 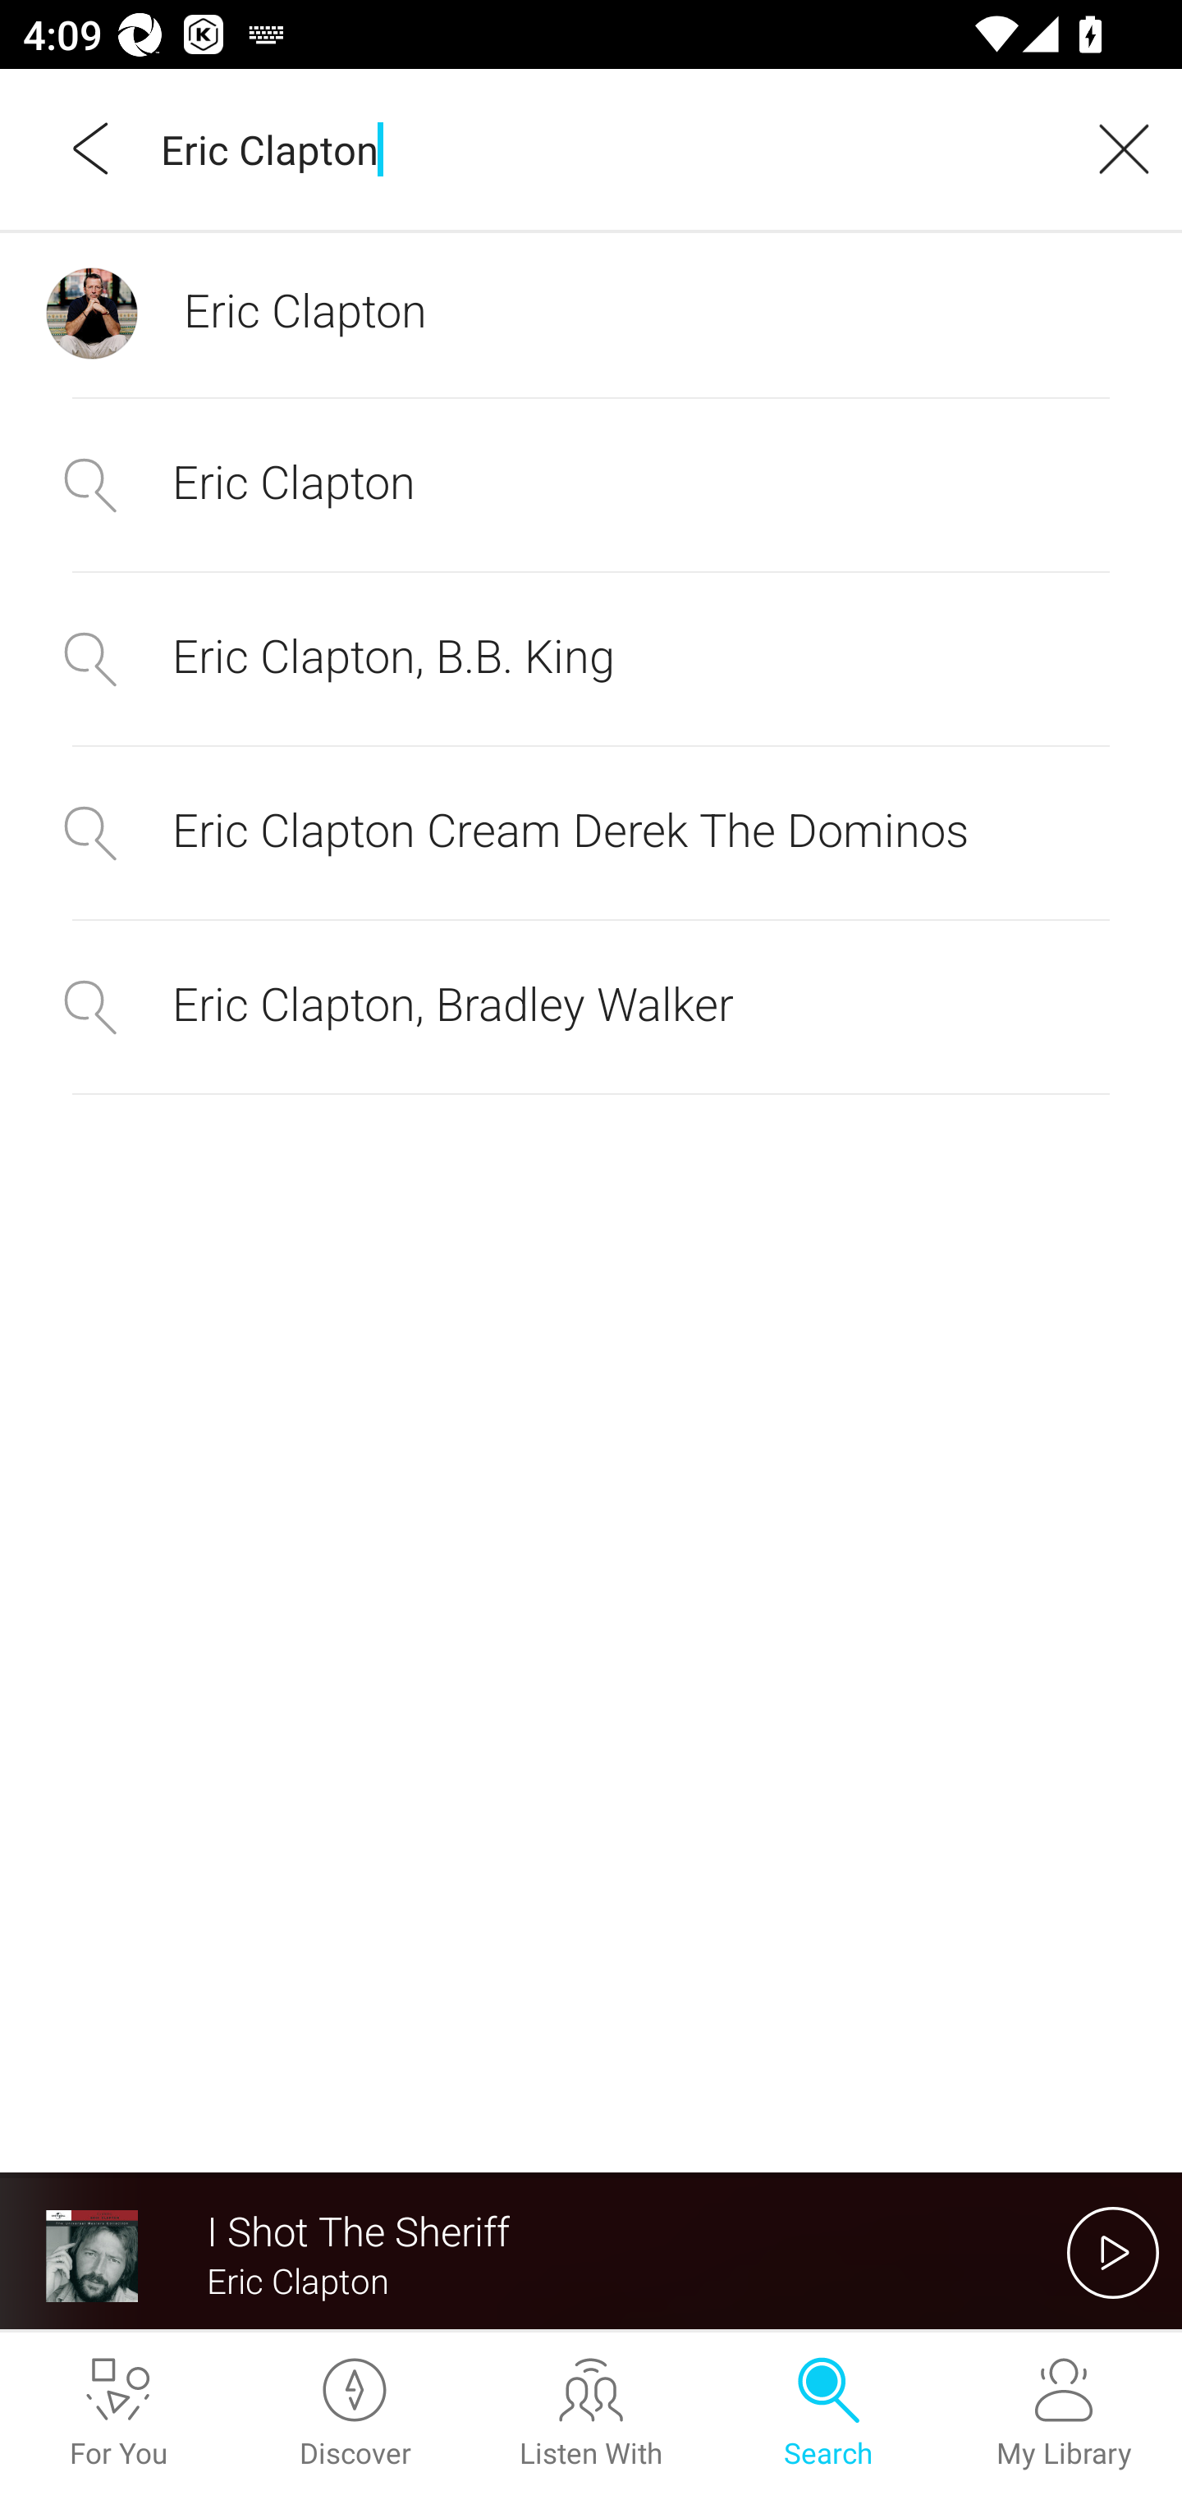 What do you see at coordinates (355, 2414) in the screenshot?
I see `Discover` at bounding box center [355, 2414].